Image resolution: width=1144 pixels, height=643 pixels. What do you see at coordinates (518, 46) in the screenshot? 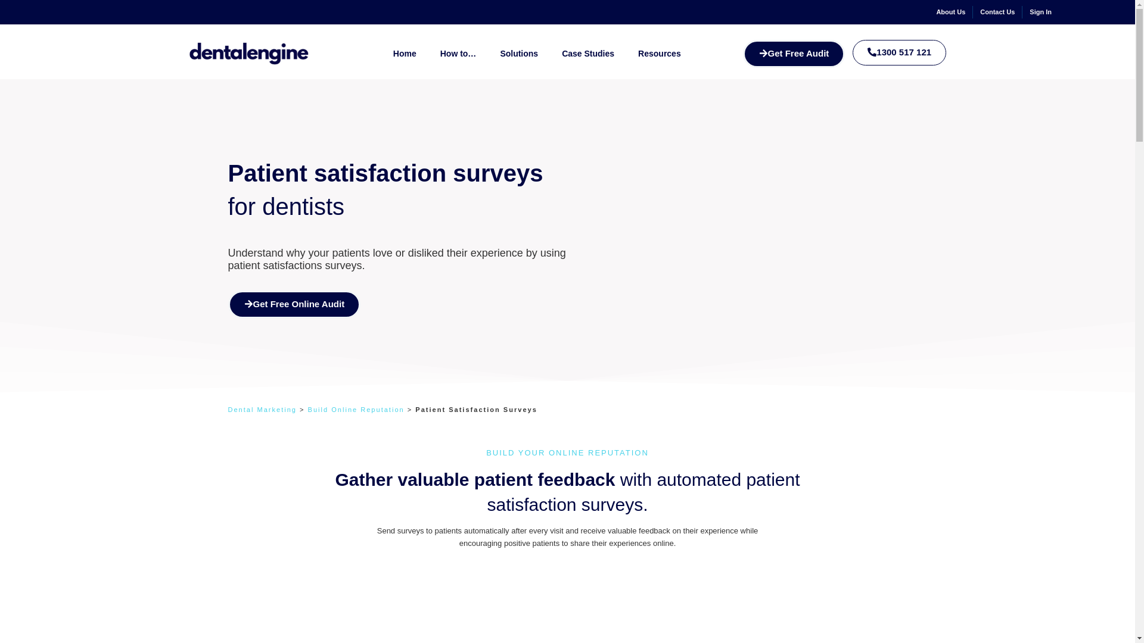
I see `Solutions` at bounding box center [518, 46].